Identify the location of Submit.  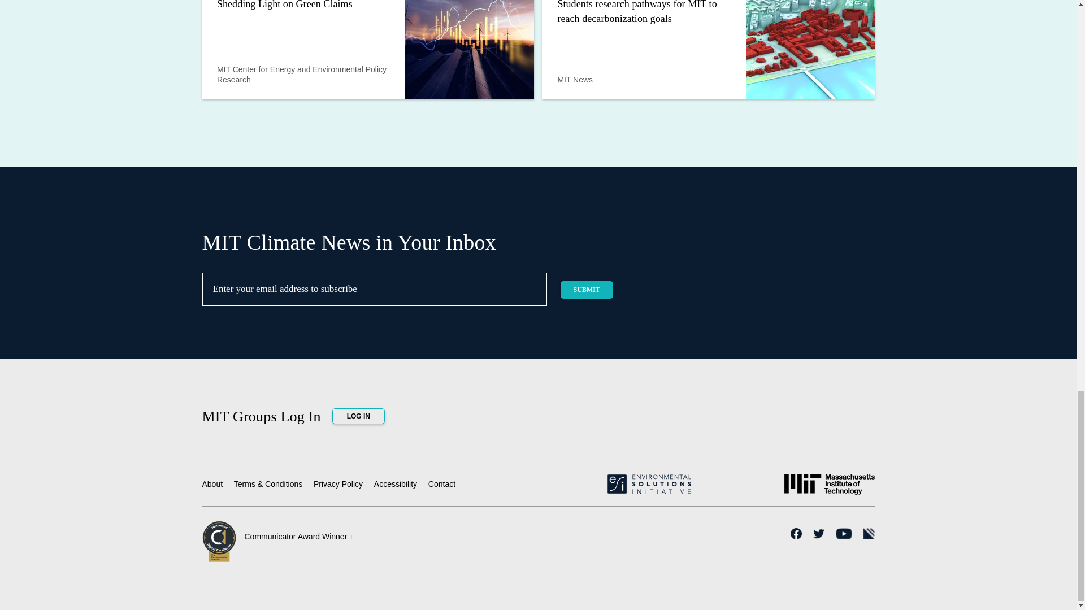
(587, 290).